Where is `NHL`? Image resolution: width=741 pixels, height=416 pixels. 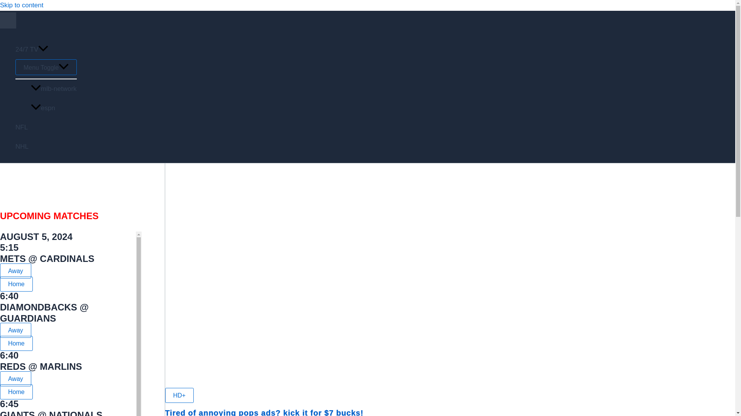
NHL is located at coordinates (46, 147).